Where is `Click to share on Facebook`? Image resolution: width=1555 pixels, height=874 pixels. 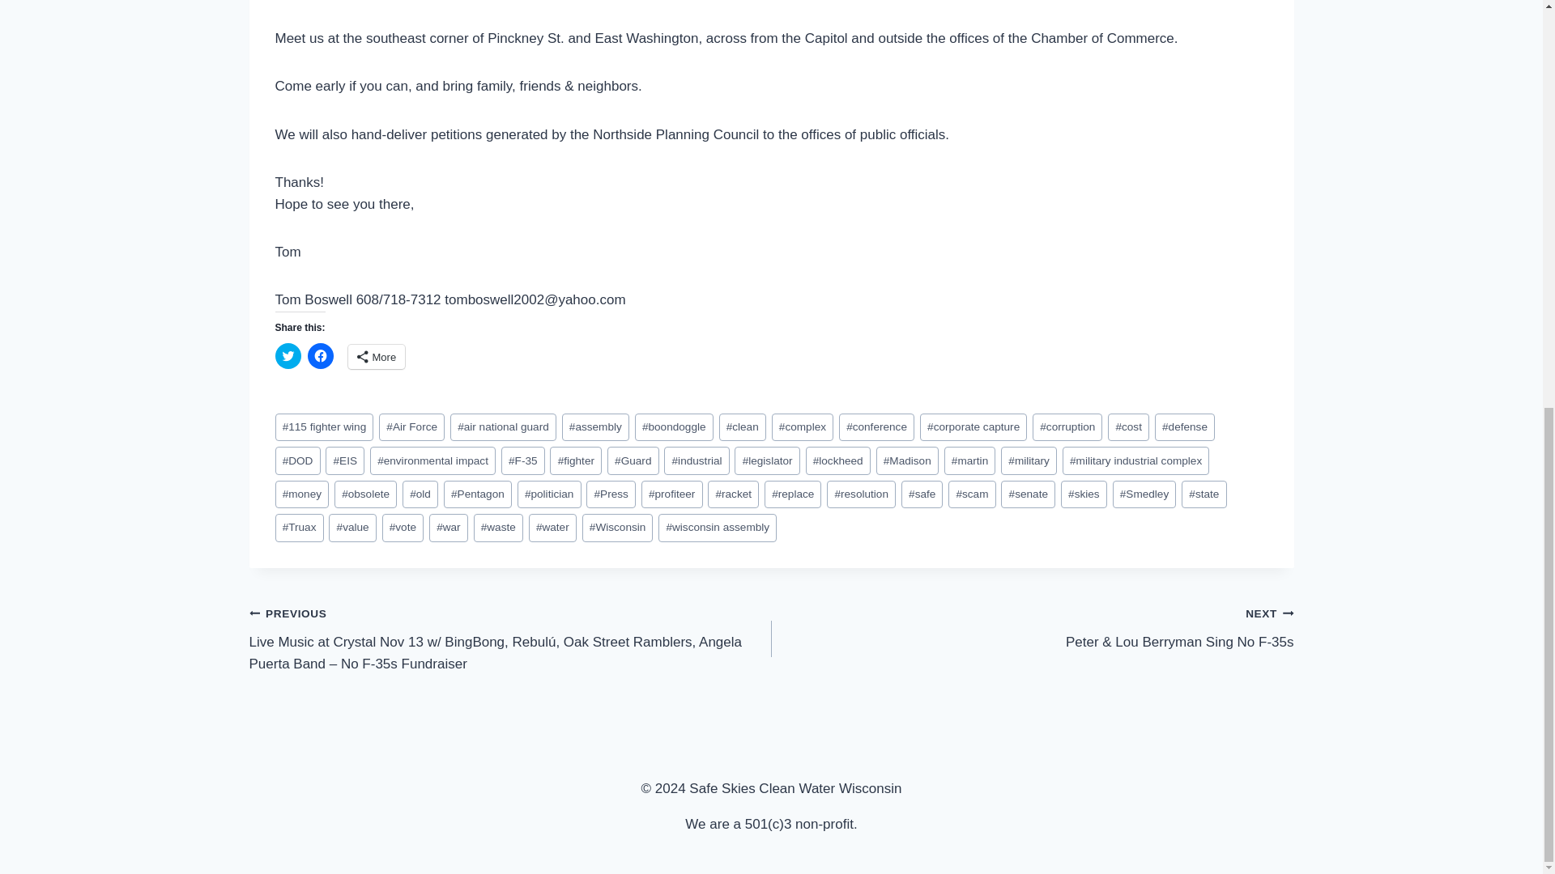 Click to share on Facebook is located at coordinates (321, 356).